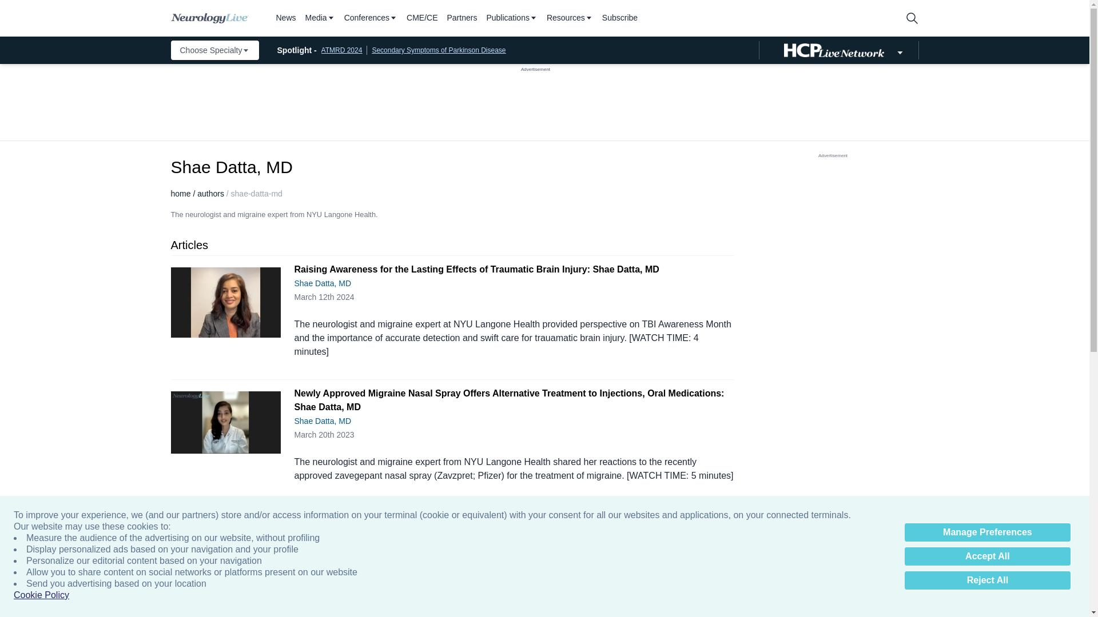 The image size is (1098, 617). What do you see at coordinates (570, 18) in the screenshot?
I see `Resources` at bounding box center [570, 18].